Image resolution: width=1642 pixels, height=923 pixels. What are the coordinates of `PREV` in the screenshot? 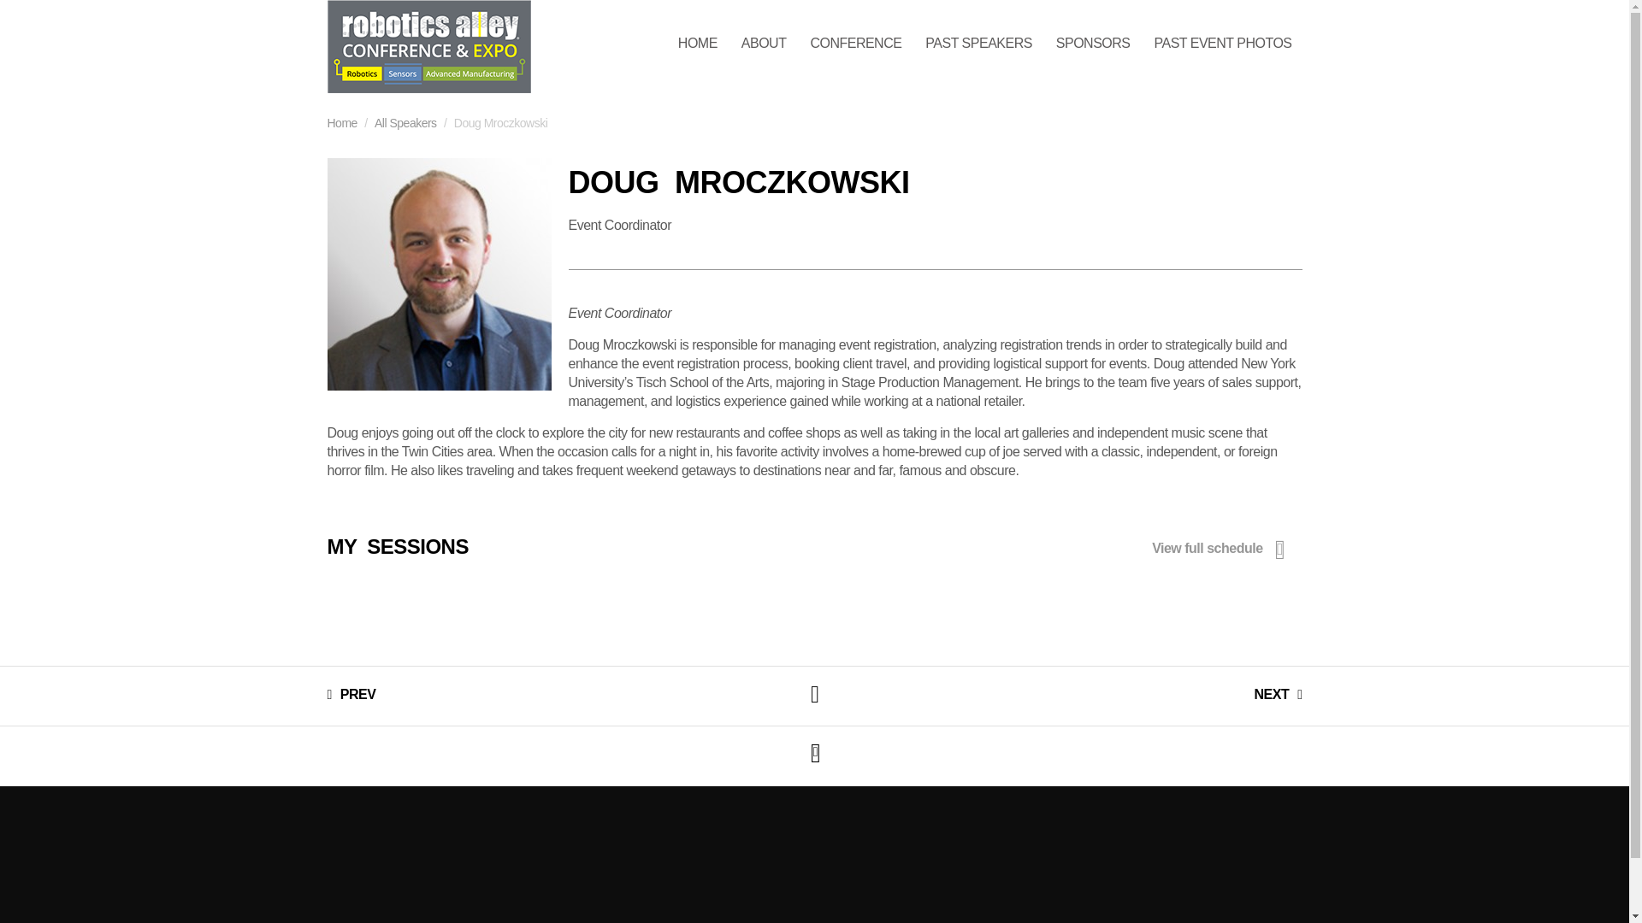 It's located at (351, 694).